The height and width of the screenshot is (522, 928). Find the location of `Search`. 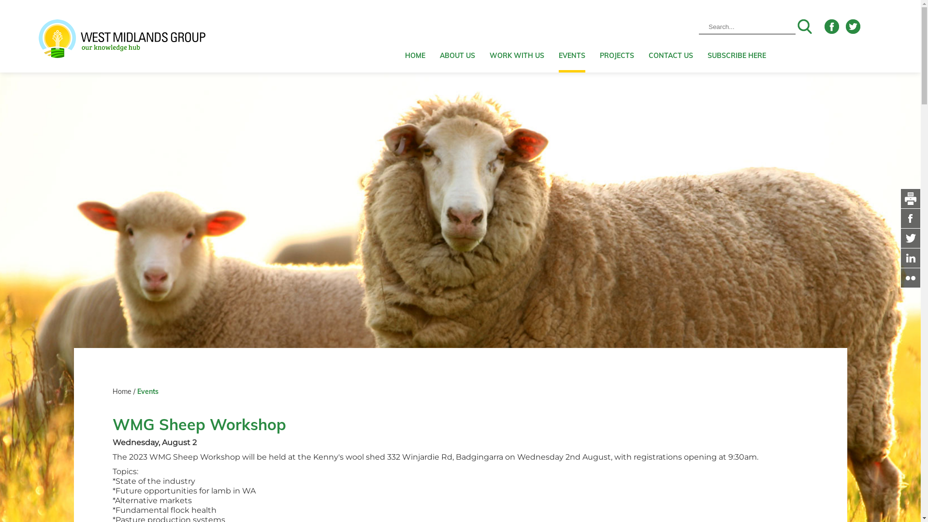

Search is located at coordinates (805, 27).